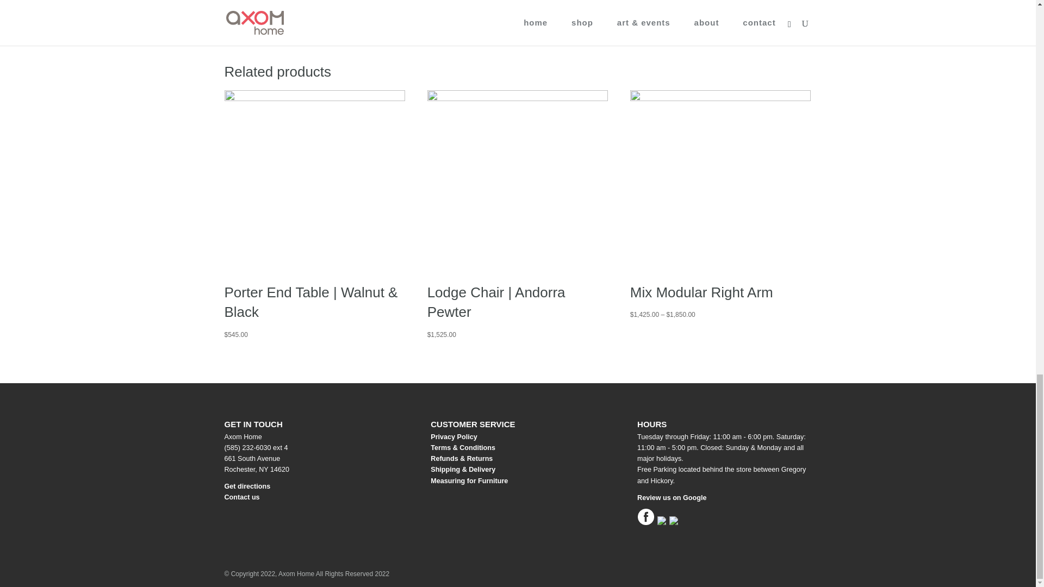  I want to click on Contact us, so click(241, 497).